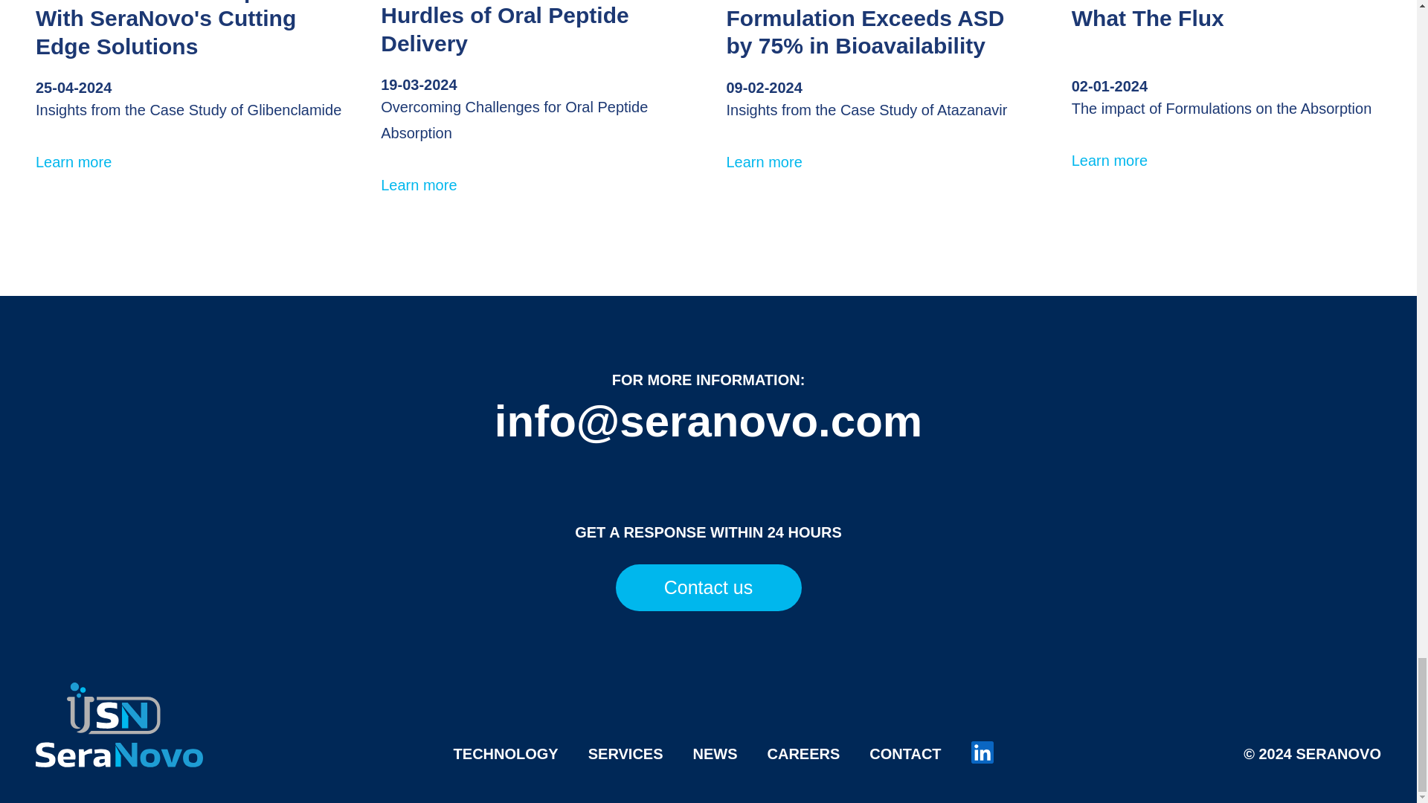 The height and width of the screenshot is (803, 1428). Describe the element at coordinates (534, 28) in the screenshot. I see `Blog Post 3: Overcoming the Hurdles of Oral Peptide Delivery` at that location.